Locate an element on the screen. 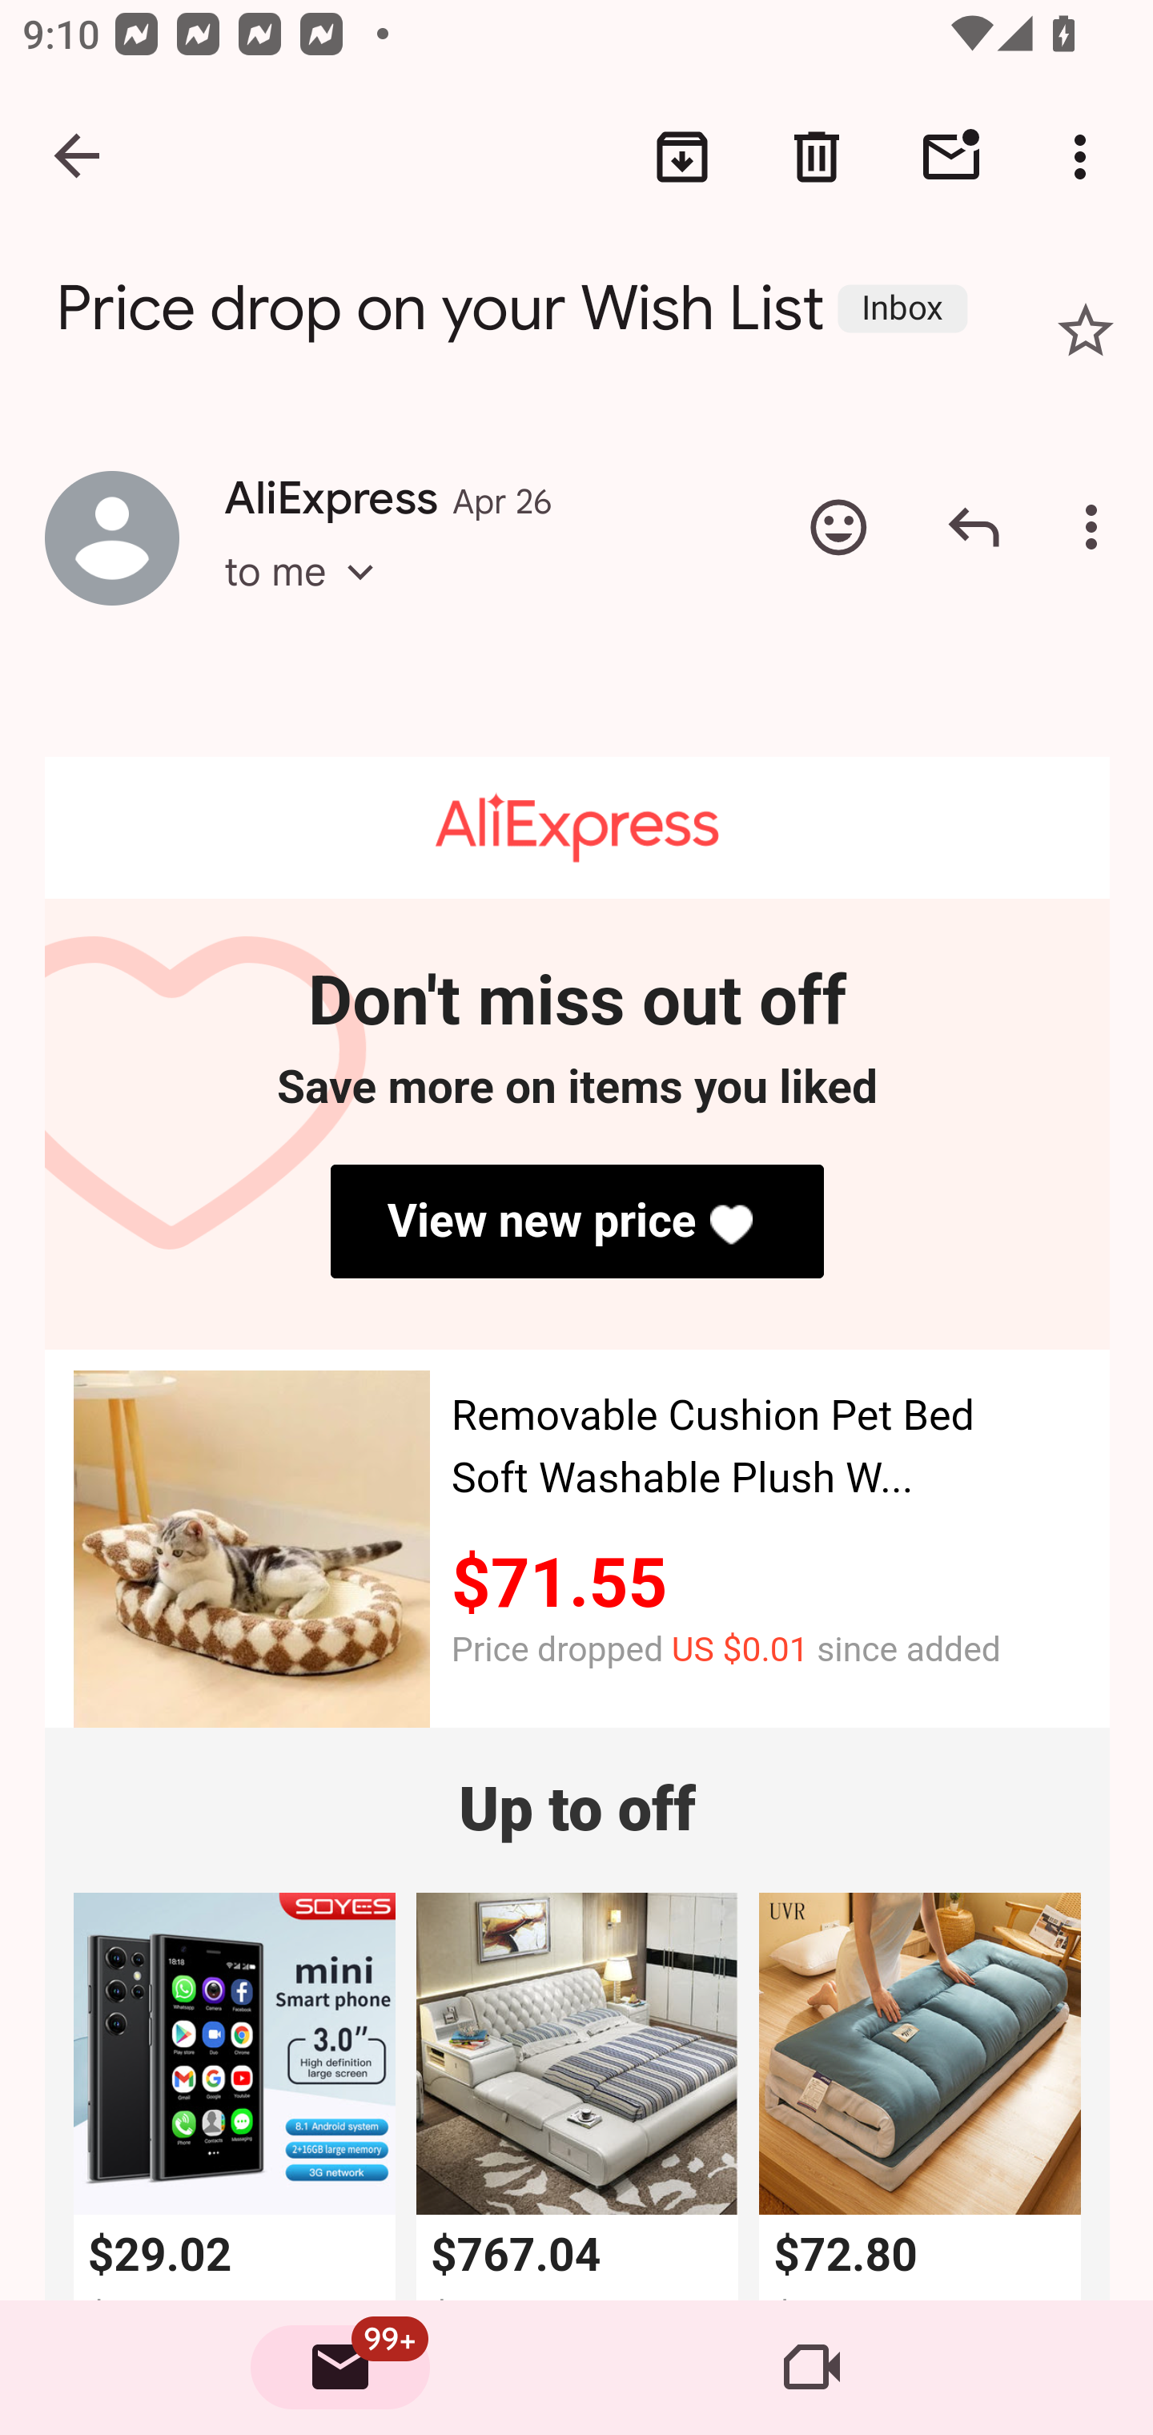 Image resolution: width=1153 pixels, height=2435 pixels. Show contact information for AliExpress is located at coordinates (112, 537).